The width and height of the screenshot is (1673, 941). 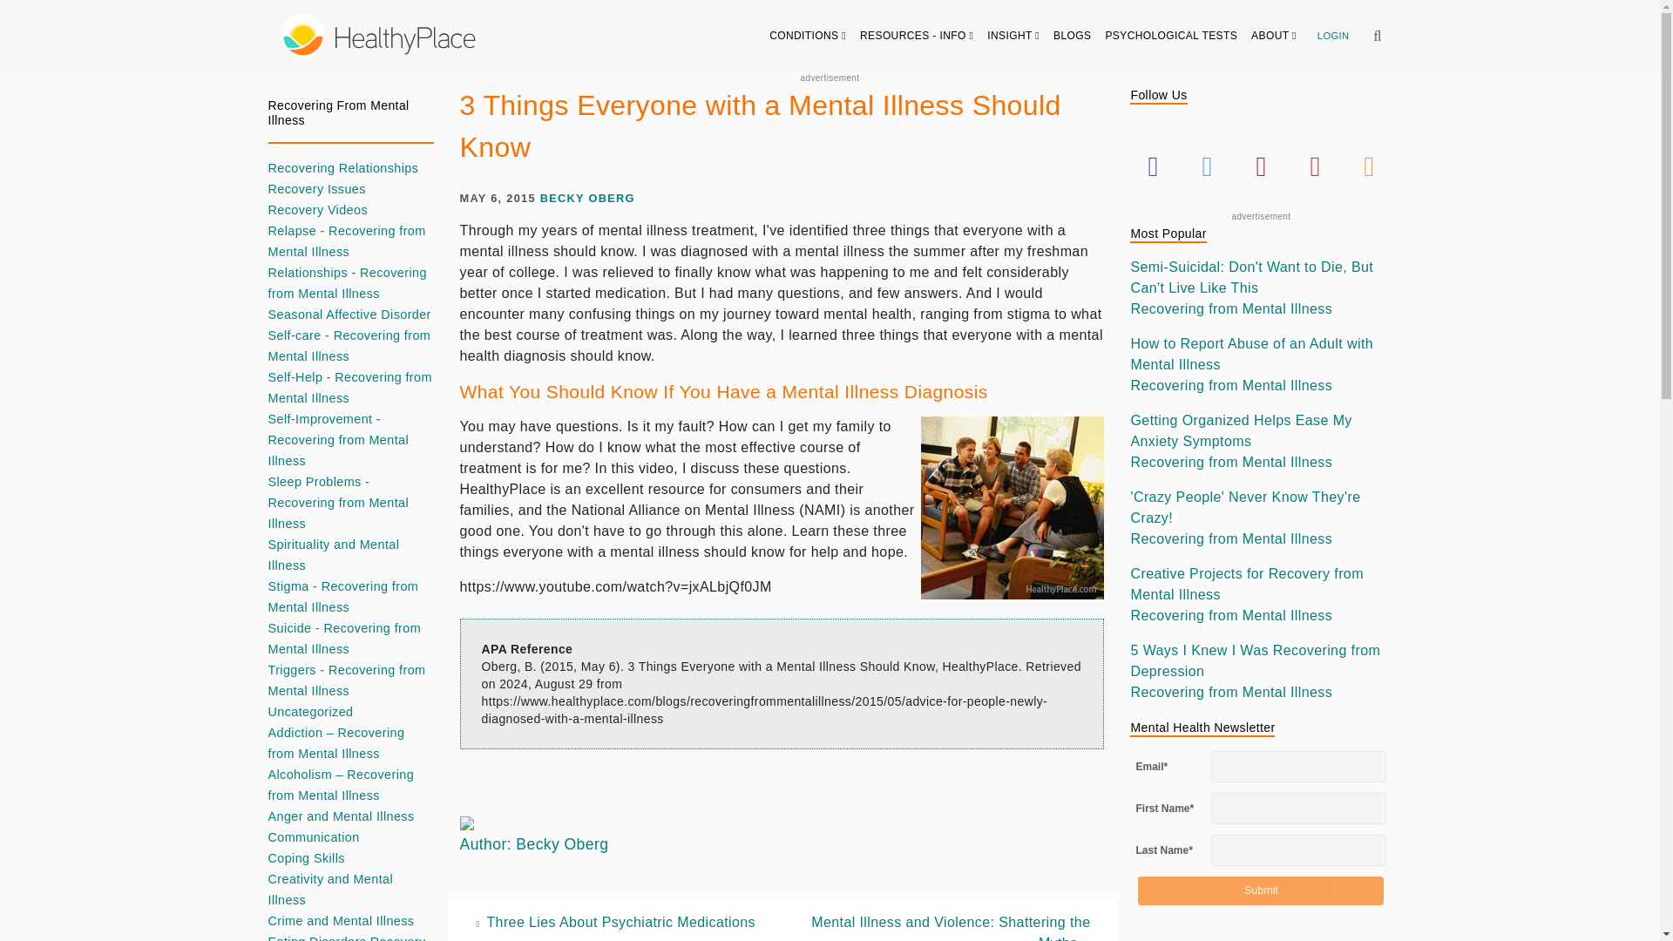 I want to click on INSIGHT, so click(x=1013, y=35).